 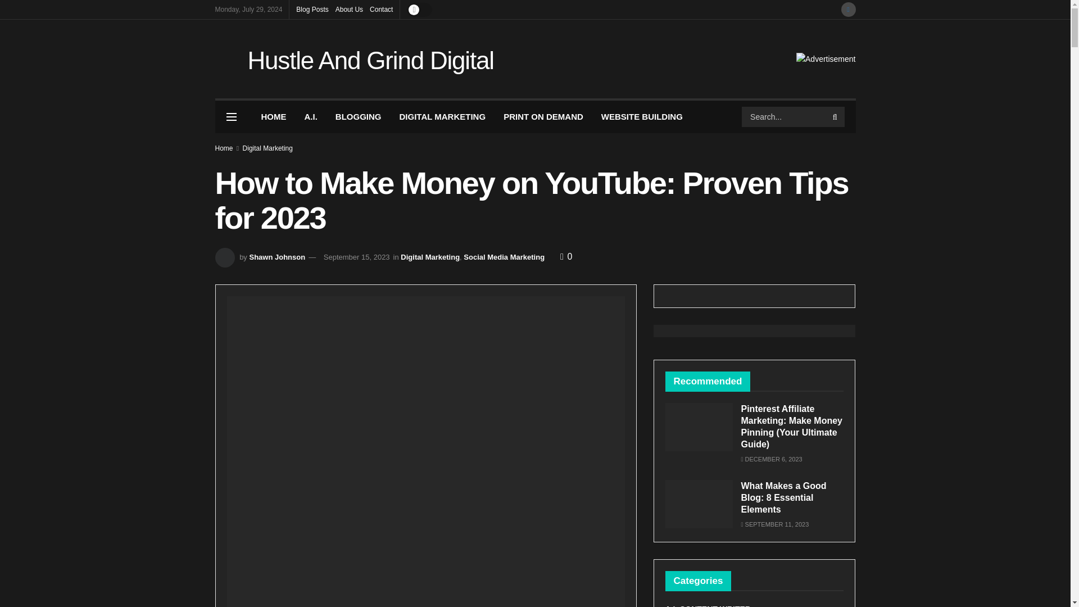 I want to click on About Us, so click(x=349, y=9).